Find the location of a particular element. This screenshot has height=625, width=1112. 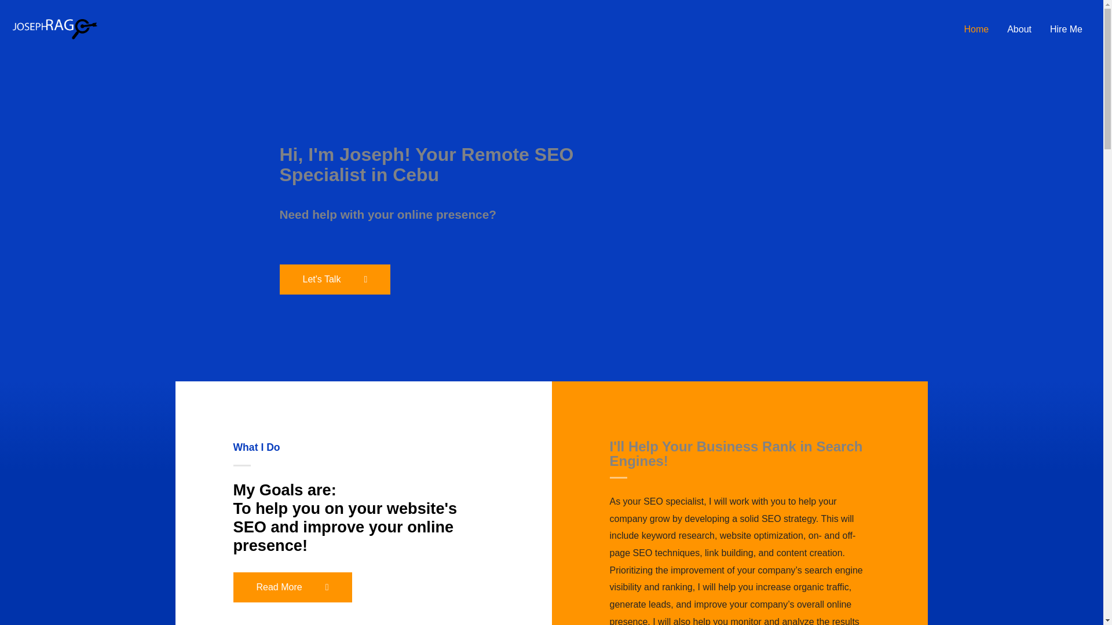

Hire Me is located at coordinates (1066, 30).